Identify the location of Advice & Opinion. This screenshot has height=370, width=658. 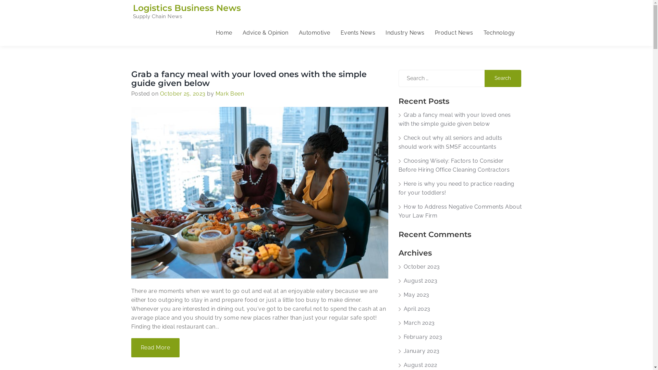
(265, 33).